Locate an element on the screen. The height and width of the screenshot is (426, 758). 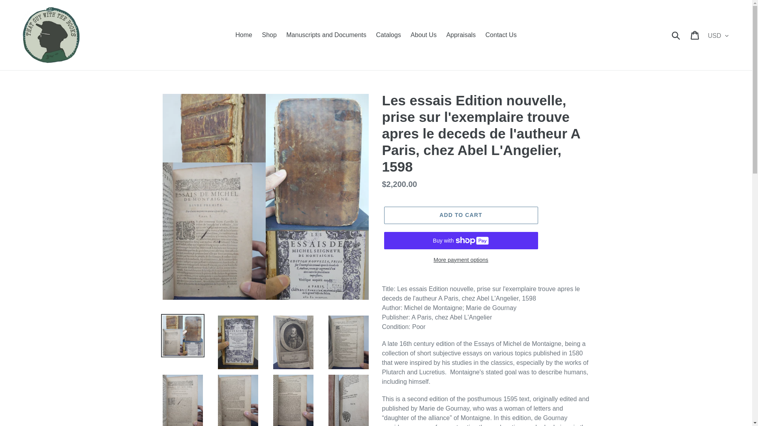
ADD TO CART is located at coordinates (460, 215).